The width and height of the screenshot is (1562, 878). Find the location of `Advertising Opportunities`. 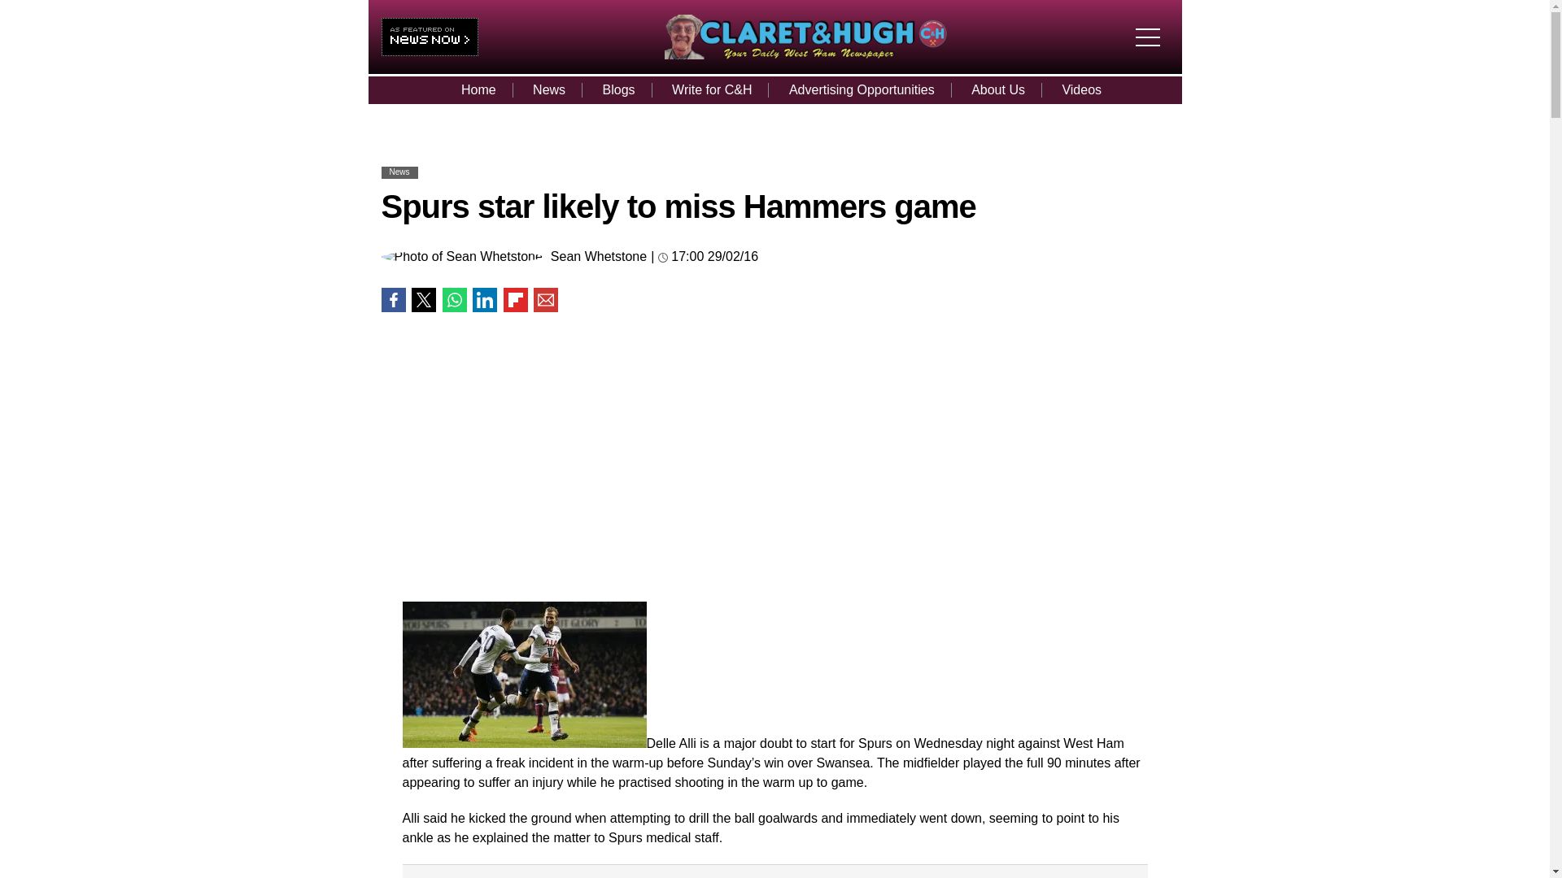

Advertising Opportunities is located at coordinates (862, 89).